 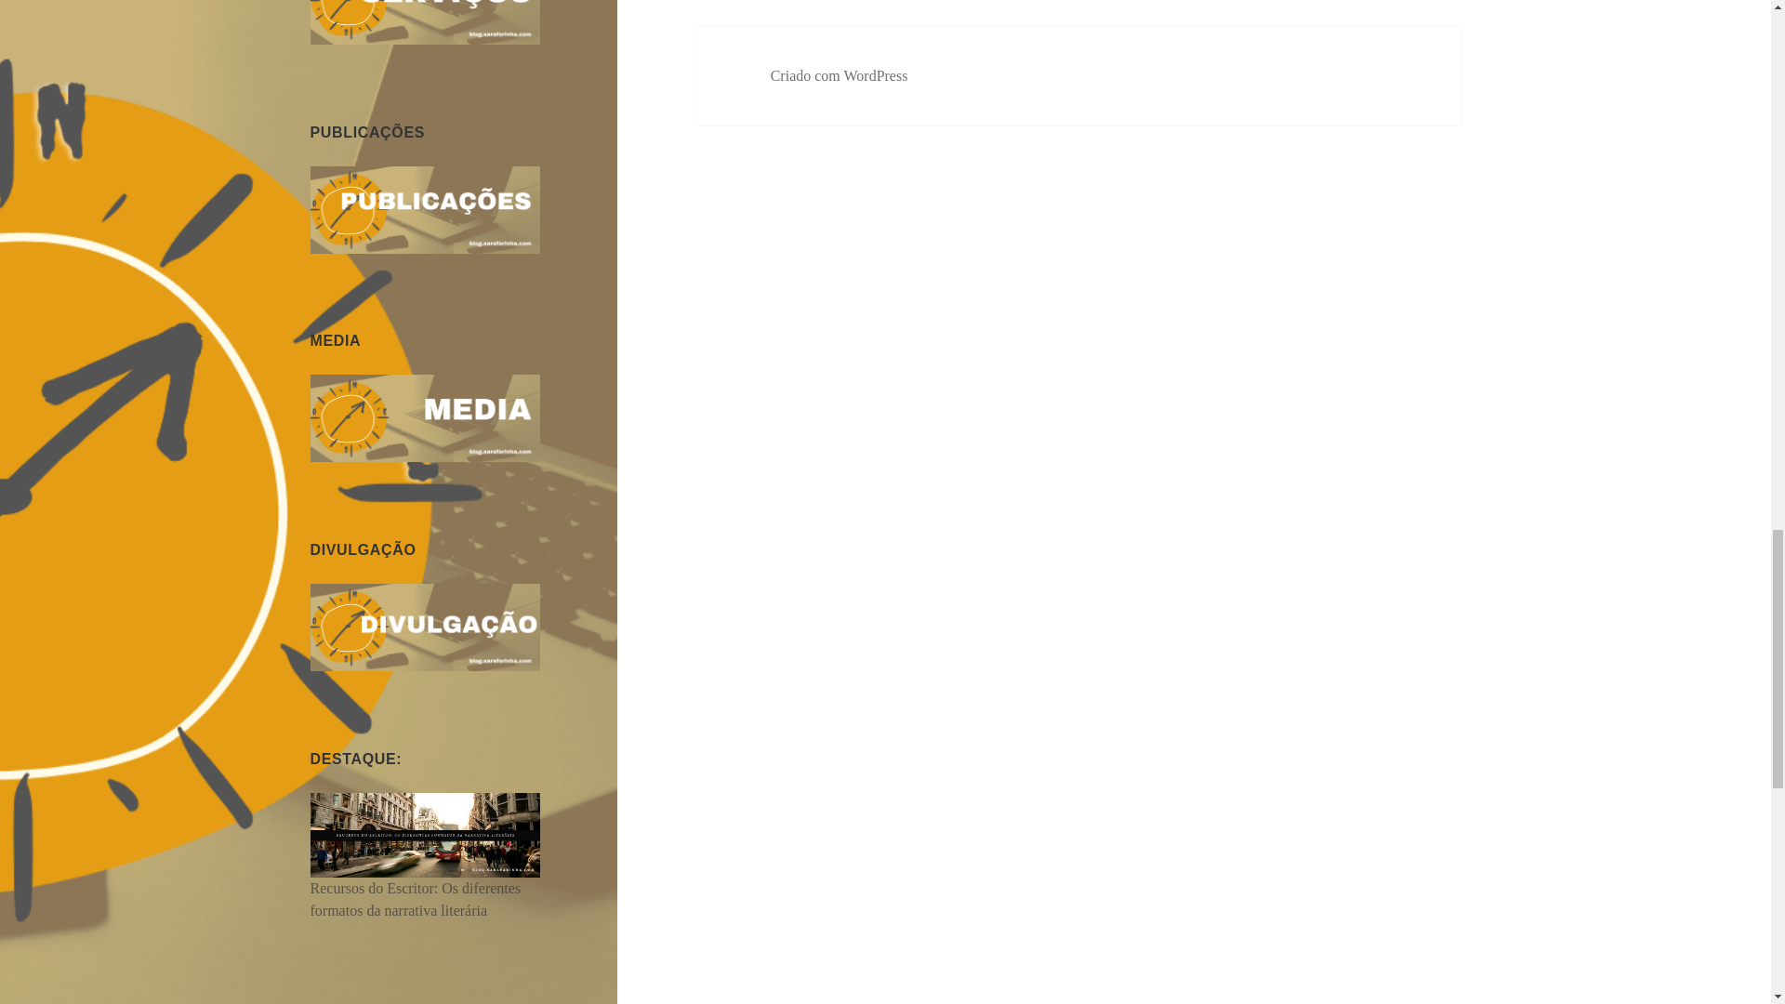 I want to click on Media, so click(x=426, y=416).